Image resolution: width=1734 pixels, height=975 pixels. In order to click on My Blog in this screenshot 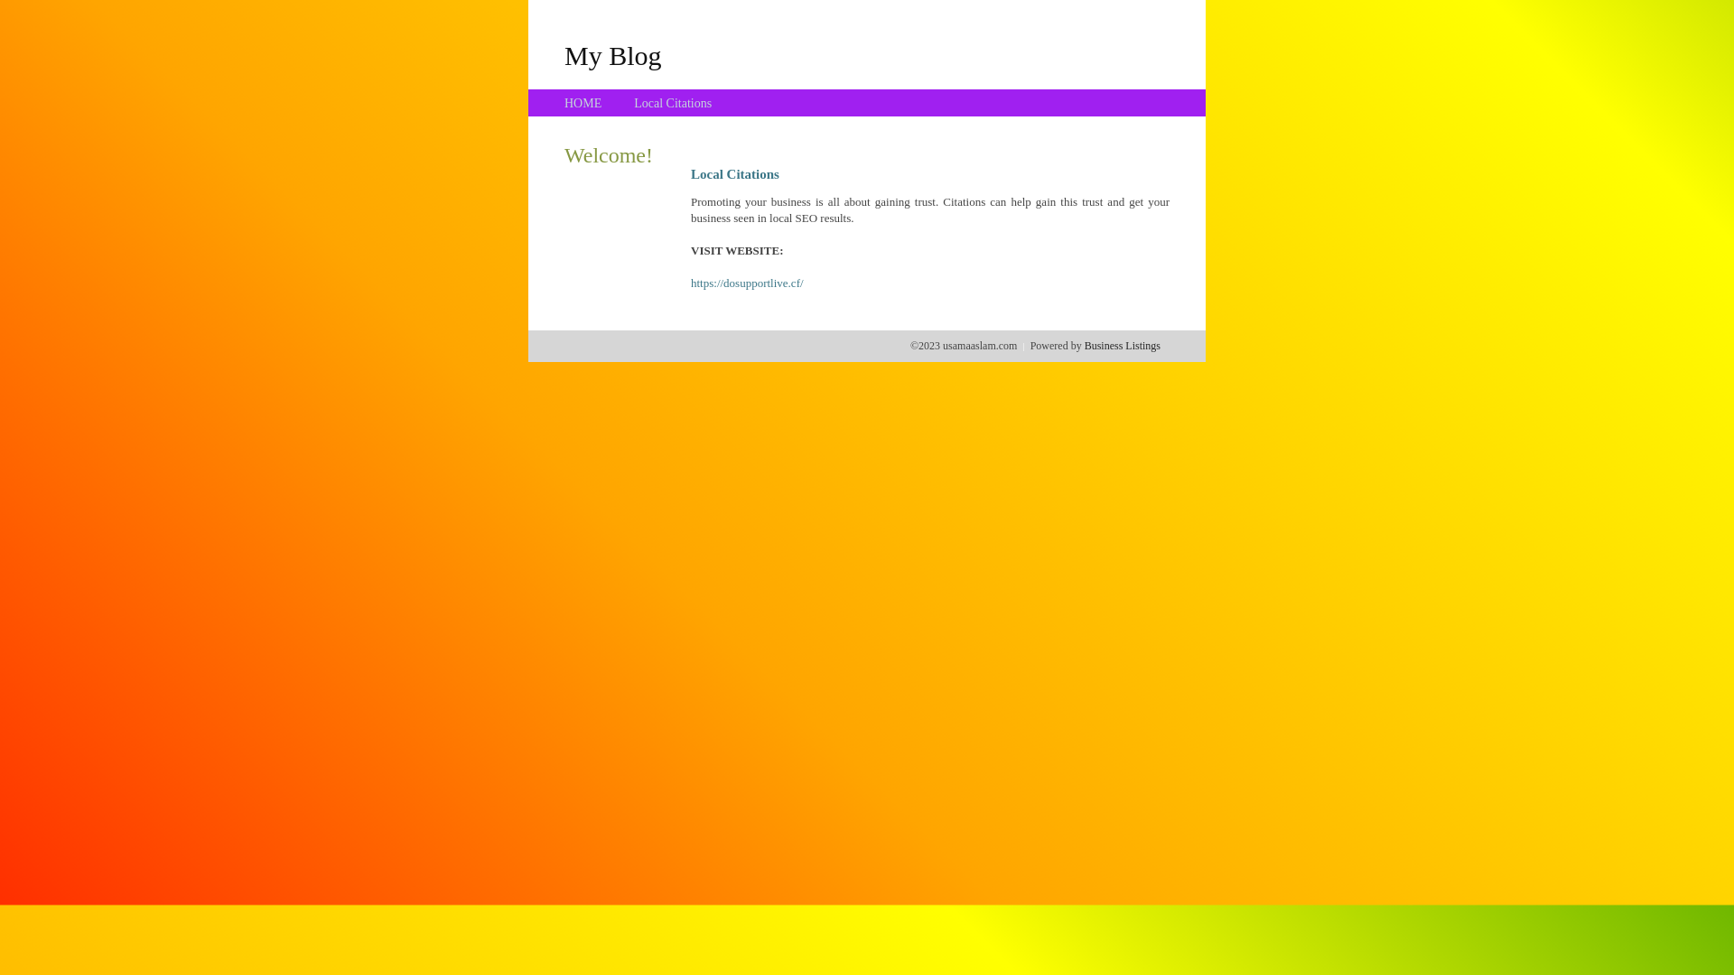, I will do `click(613, 55)`.